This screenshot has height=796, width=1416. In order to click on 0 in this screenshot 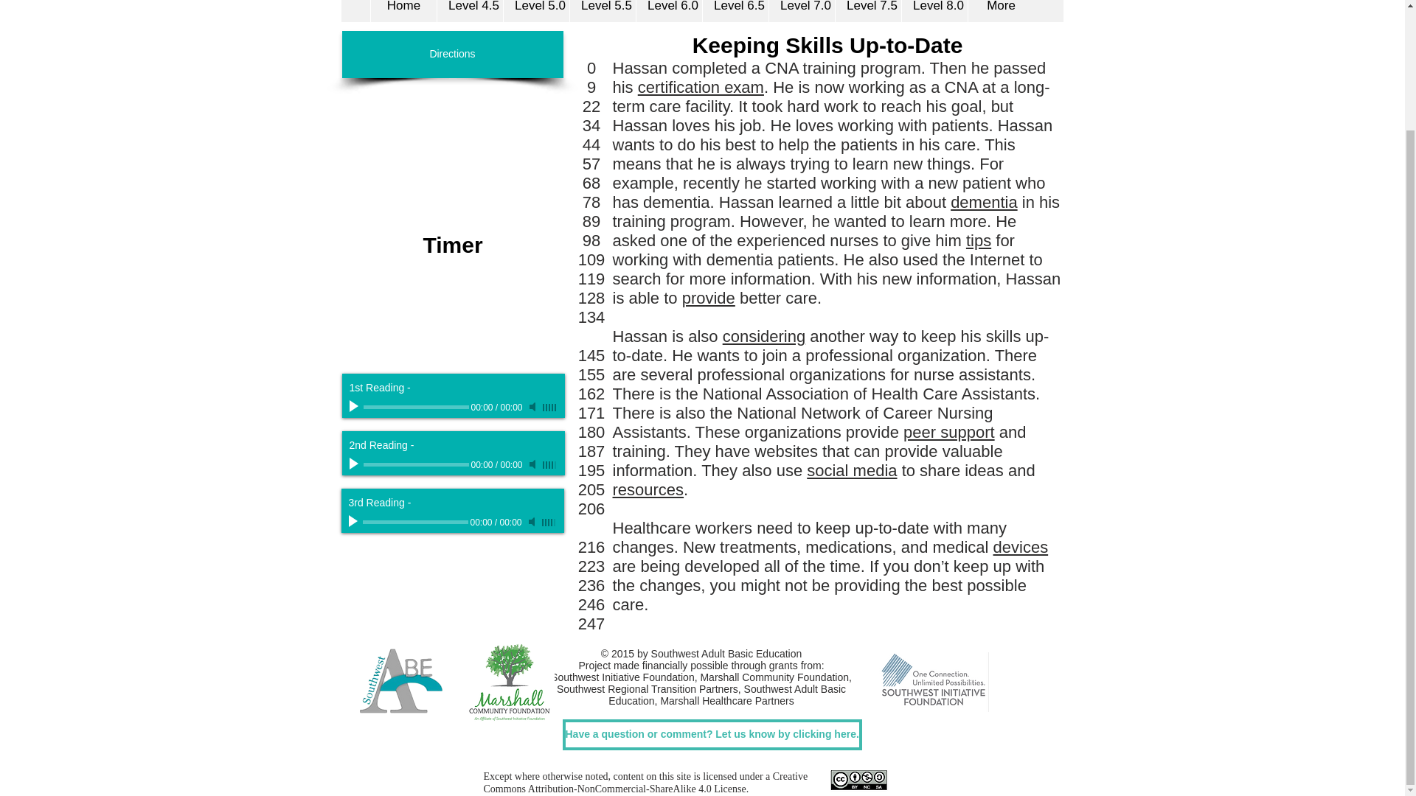, I will do `click(415, 407)`.